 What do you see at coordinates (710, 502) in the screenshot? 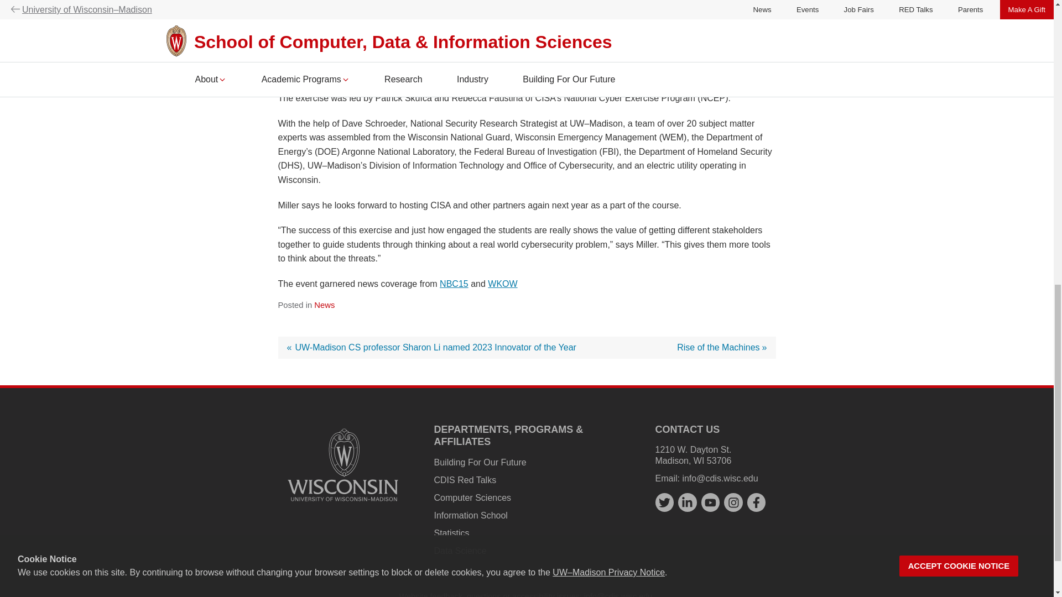
I see `youtube` at bounding box center [710, 502].